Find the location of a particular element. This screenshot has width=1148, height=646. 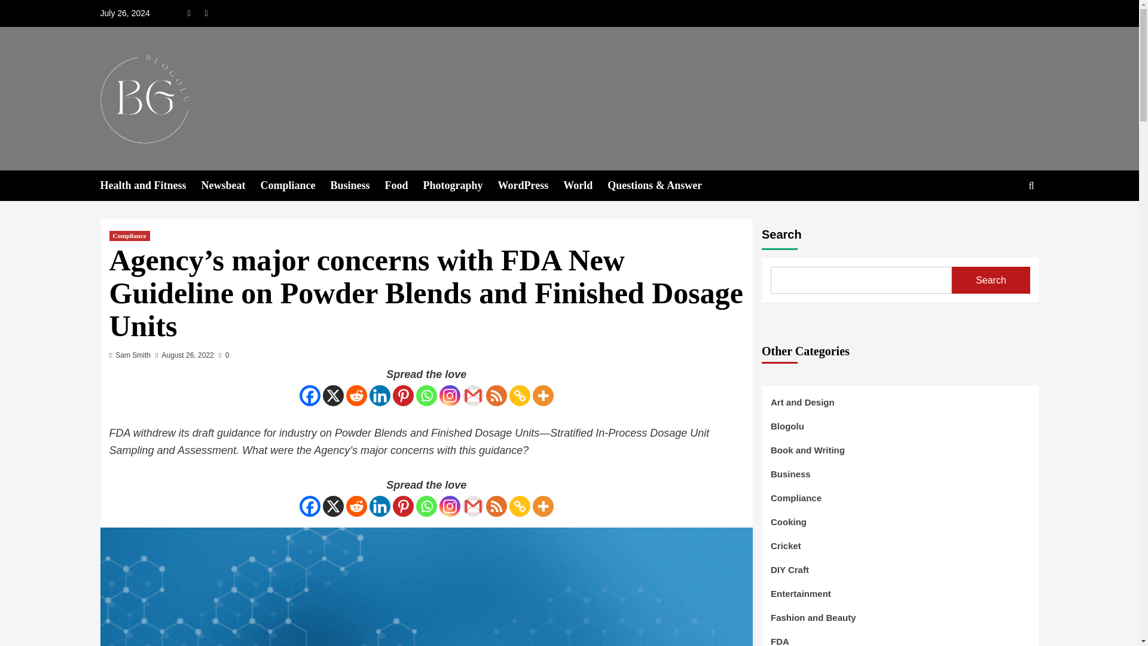

Pinterest is located at coordinates (403, 395).